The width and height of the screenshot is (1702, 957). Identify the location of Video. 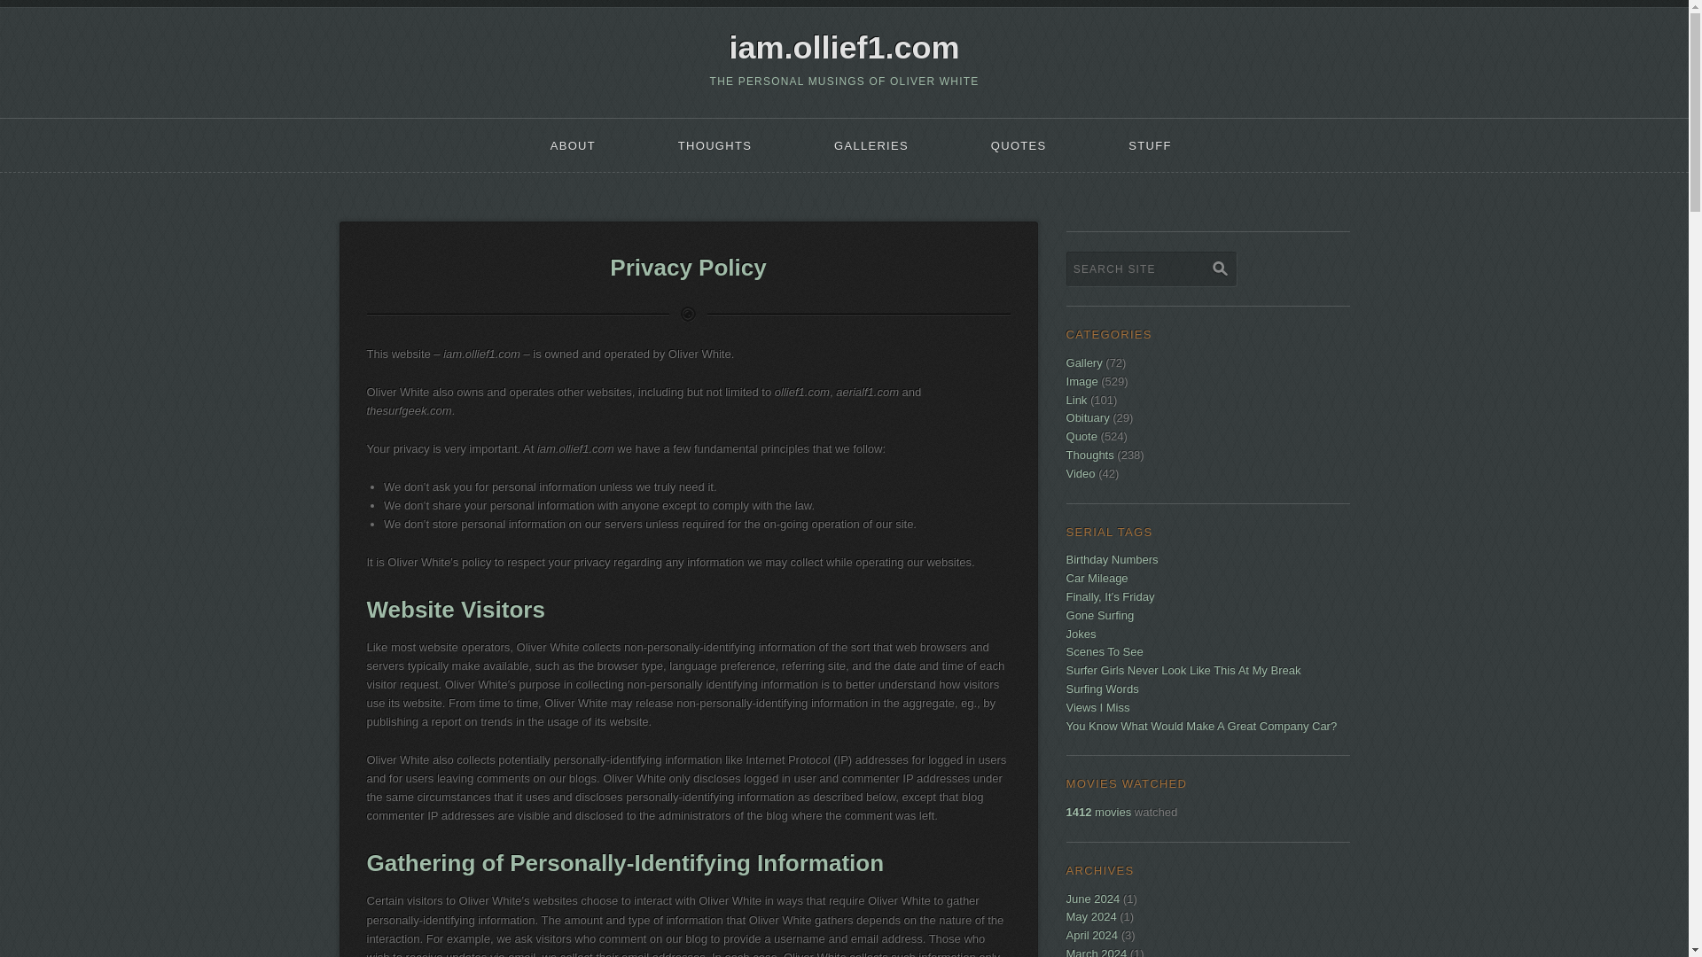
(1081, 473).